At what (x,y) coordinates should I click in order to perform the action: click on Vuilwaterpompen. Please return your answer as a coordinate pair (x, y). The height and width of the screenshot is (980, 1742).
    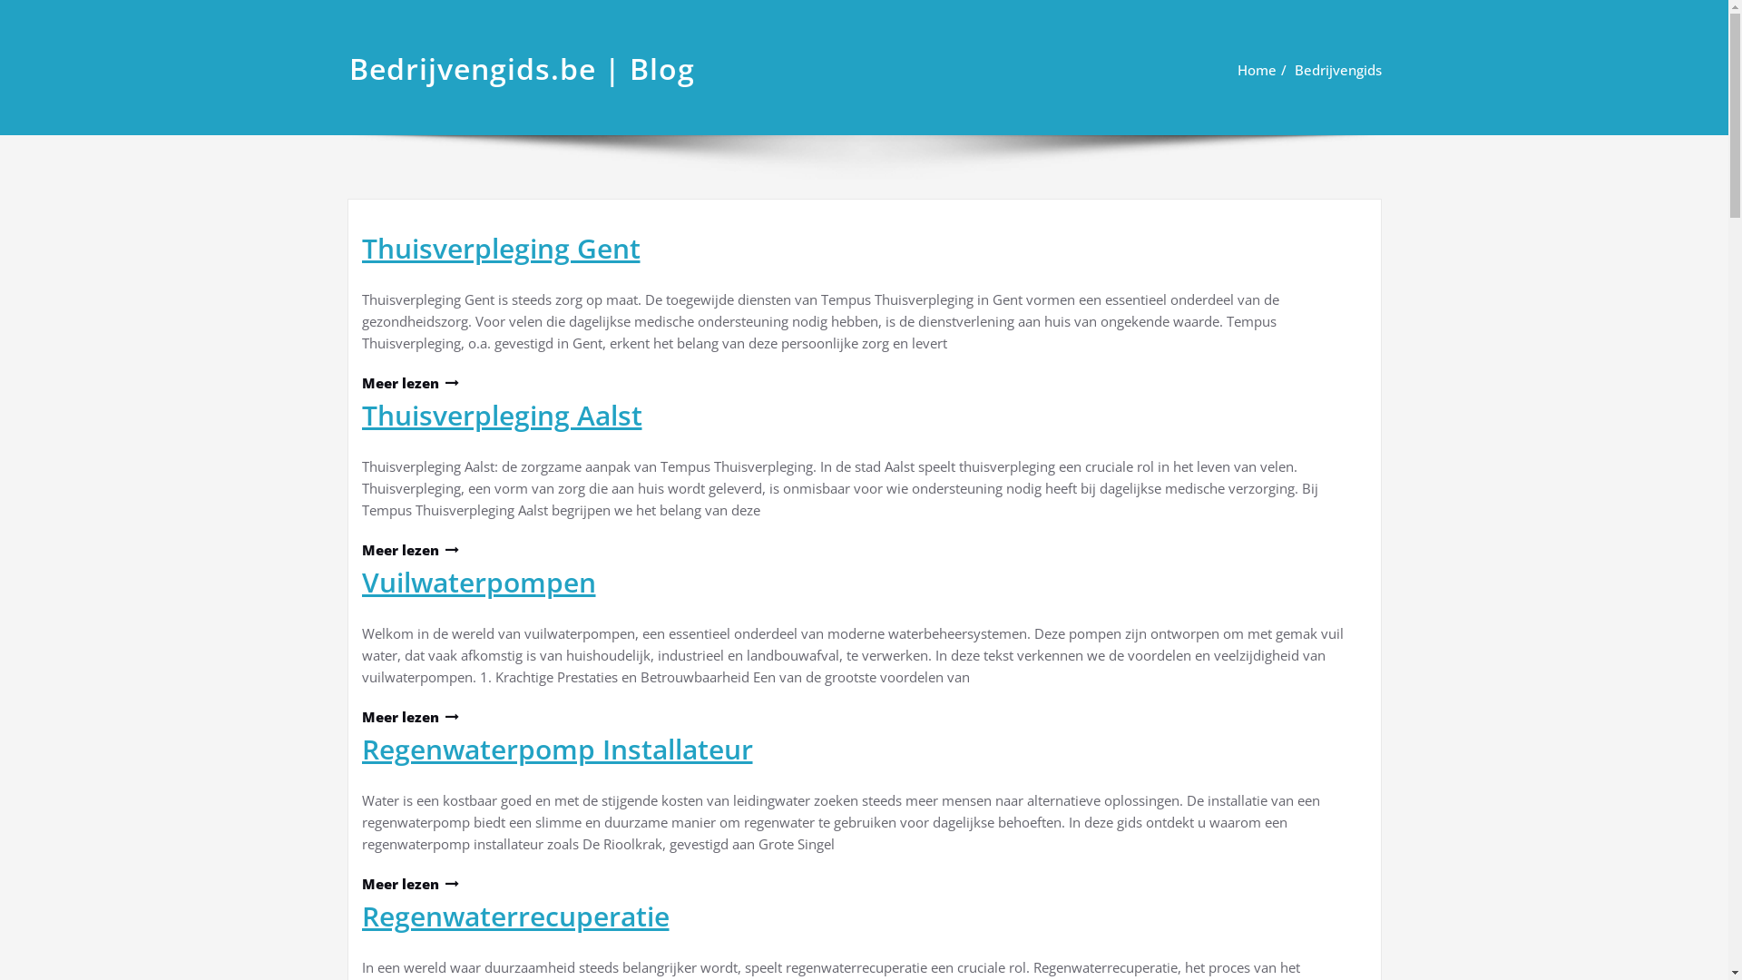
    Looking at the image, I should click on (478, 583).